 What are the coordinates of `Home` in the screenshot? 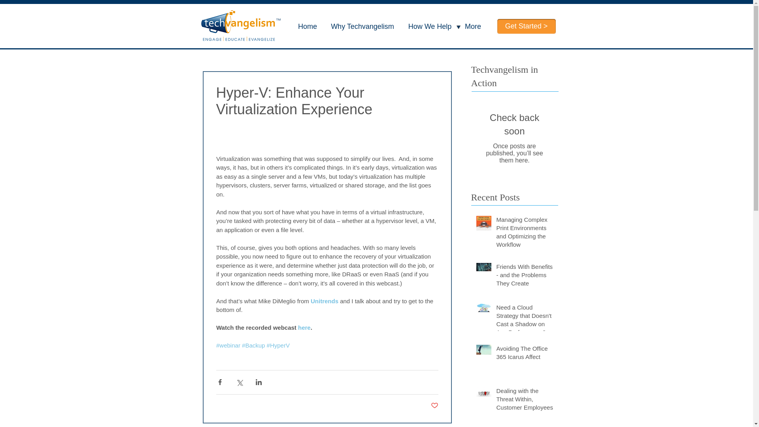 It's located at (308, 26).